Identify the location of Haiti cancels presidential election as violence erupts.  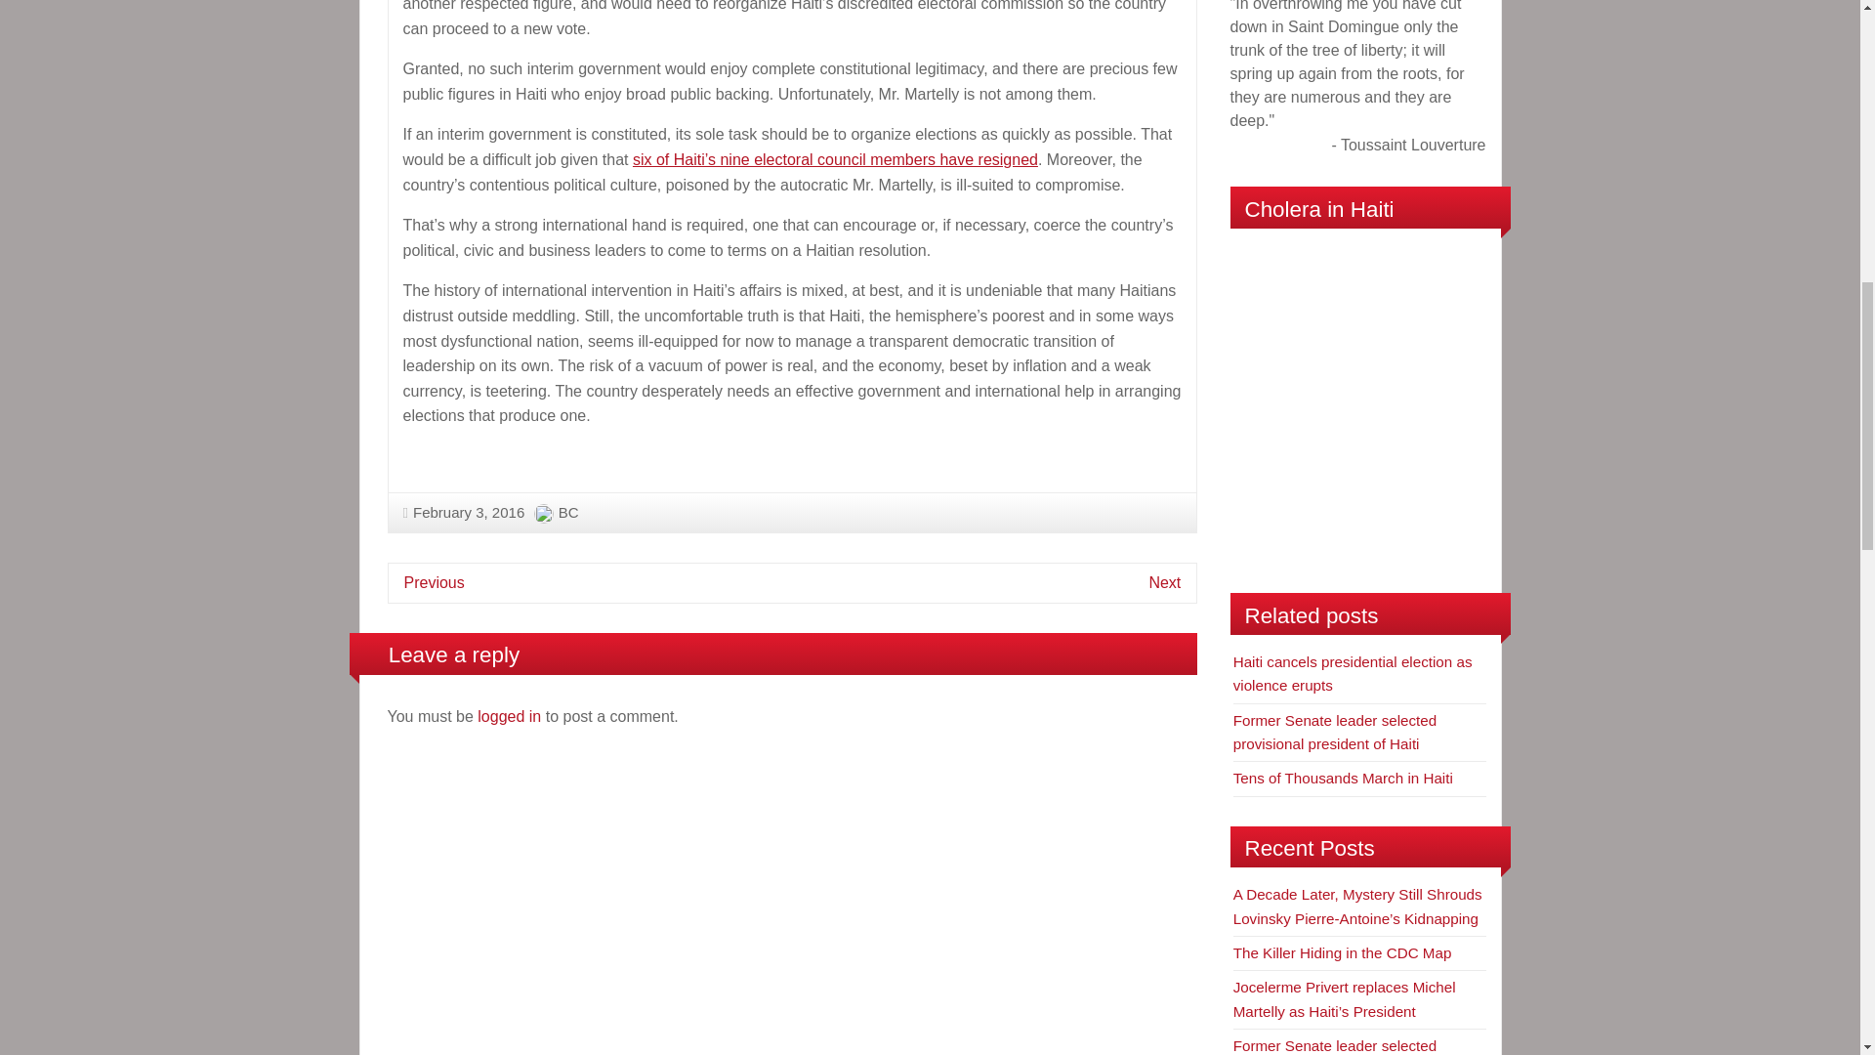
(1353, 672).